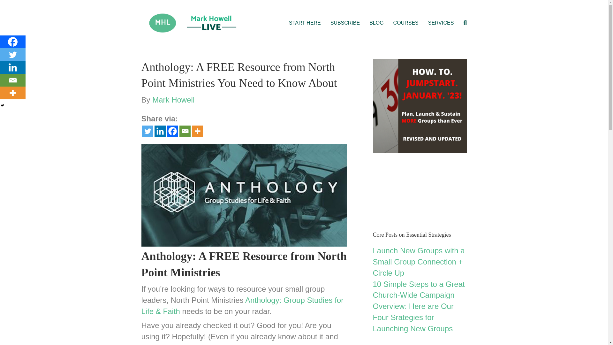 This screenshot has width=613, height=345. I want to click on COURSES, so click(406, 23).